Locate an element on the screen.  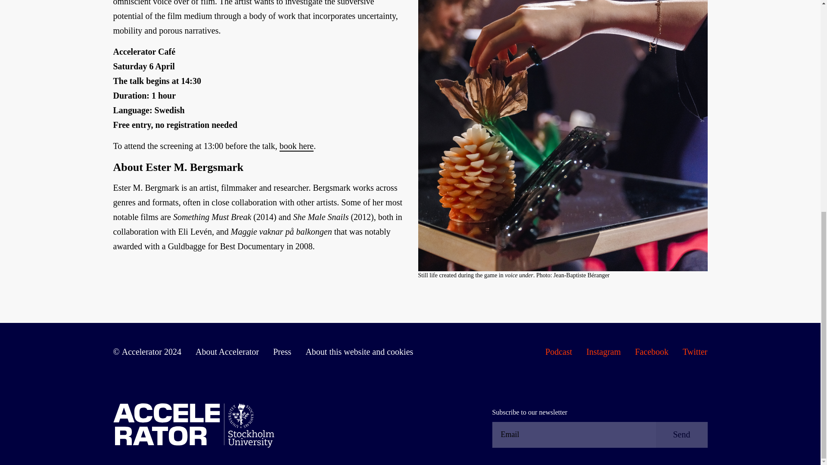
Press is located at coordinates (282, 352).